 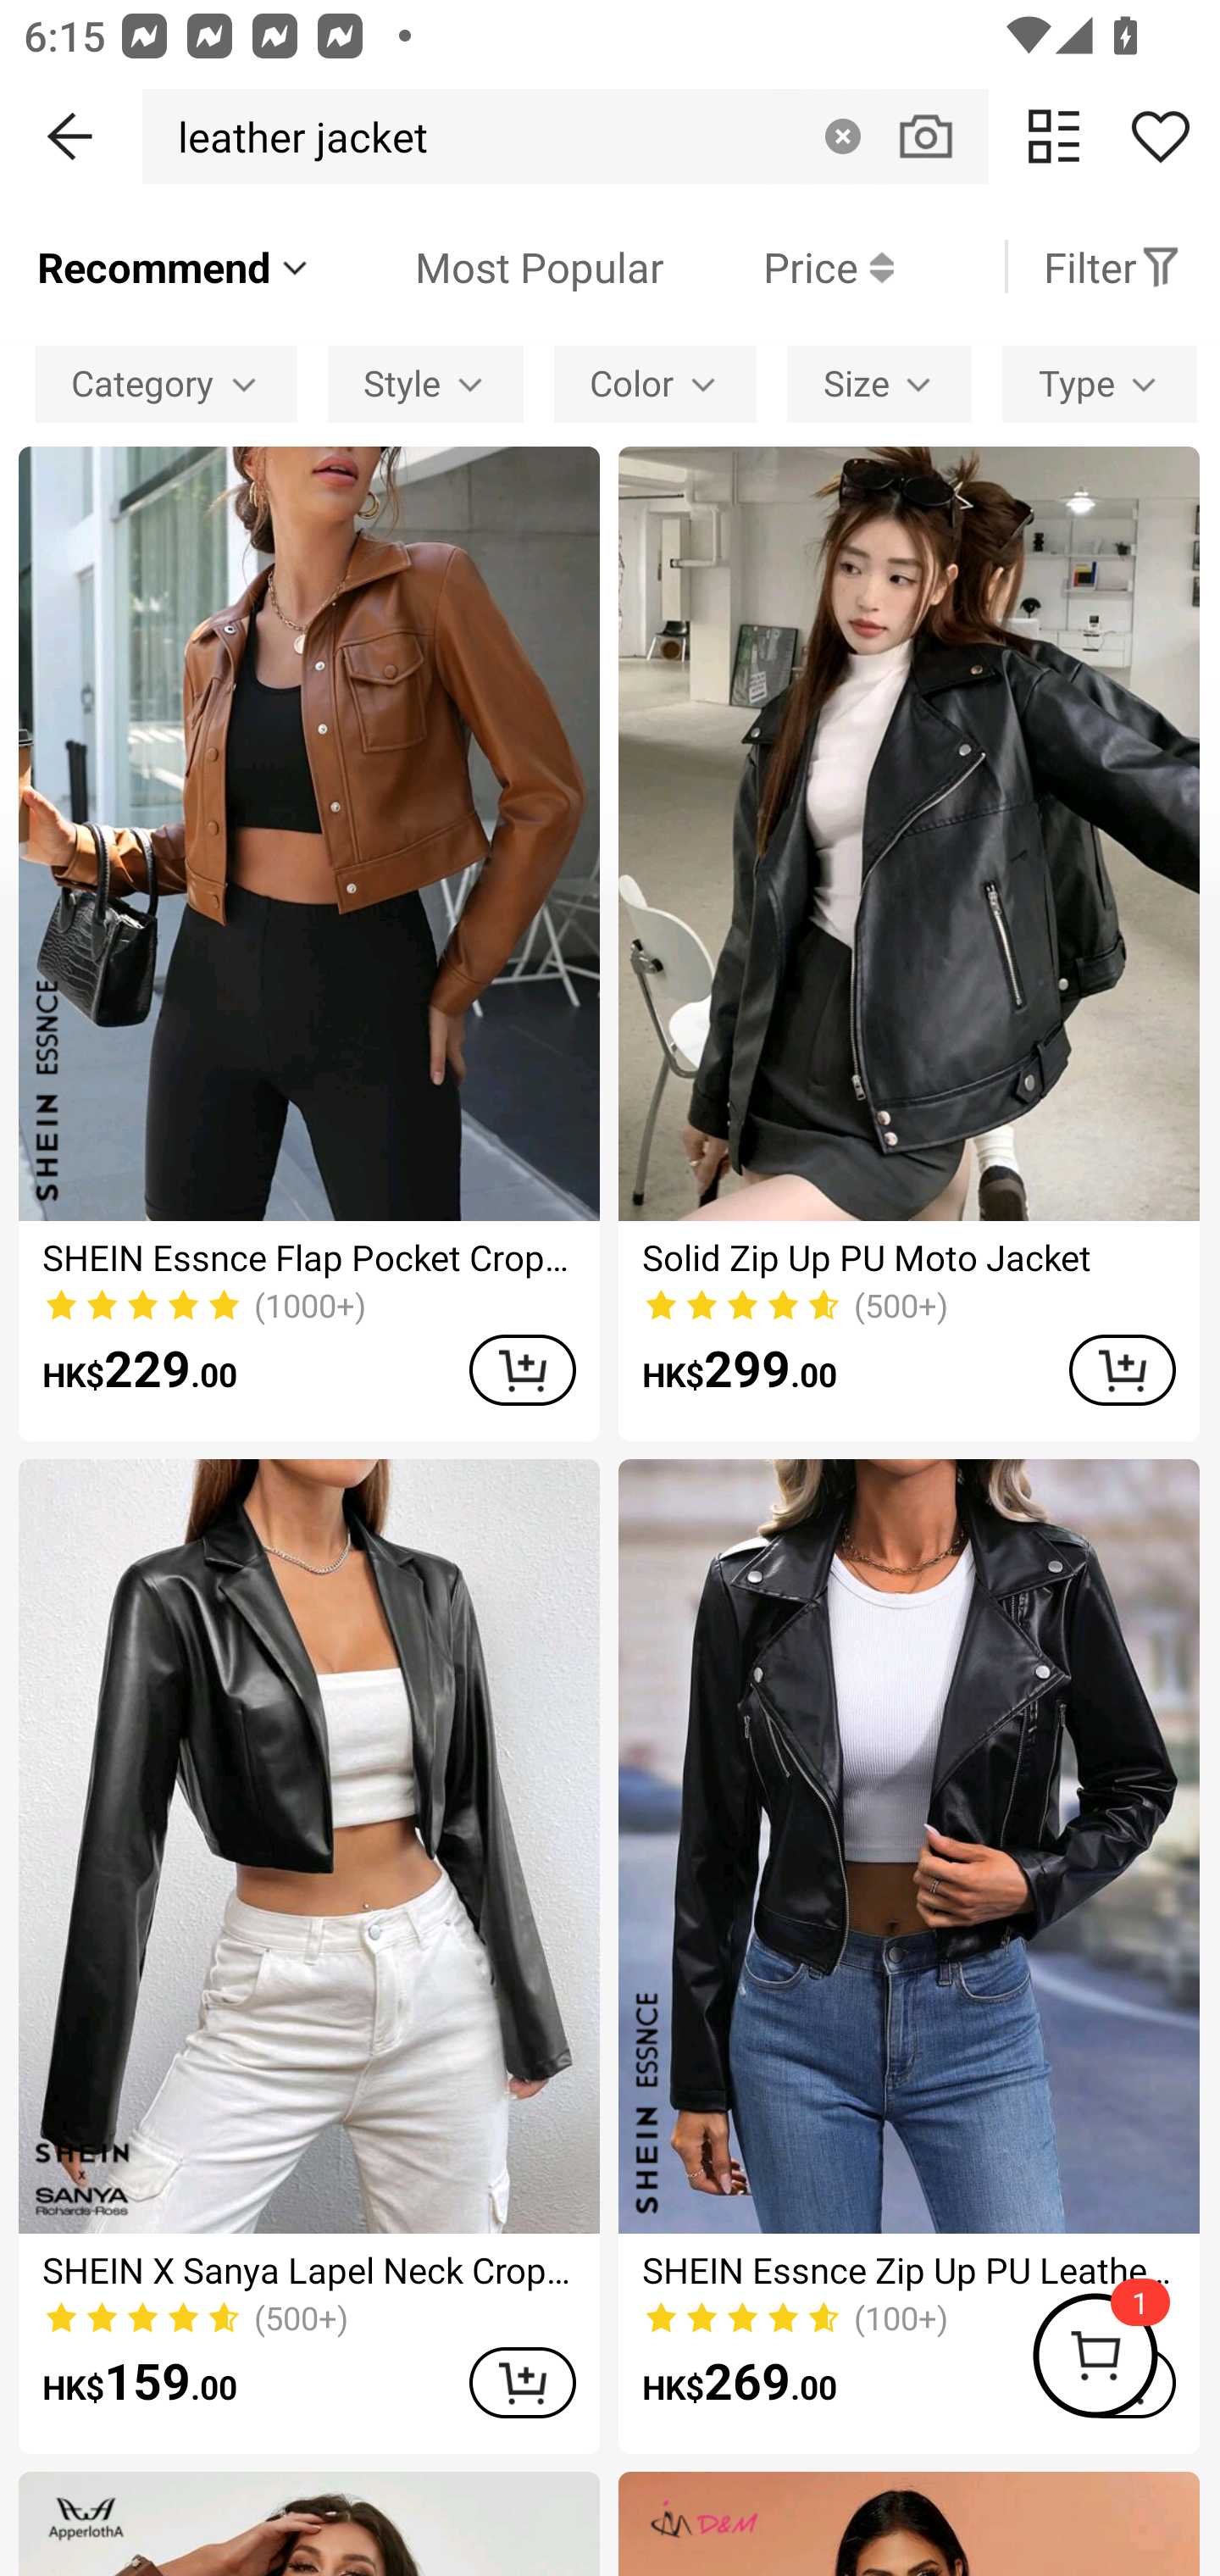 What do you see at coordinates (1054, 136) in the screenshot?
I see `change view` at bounding box center [1054, 136].